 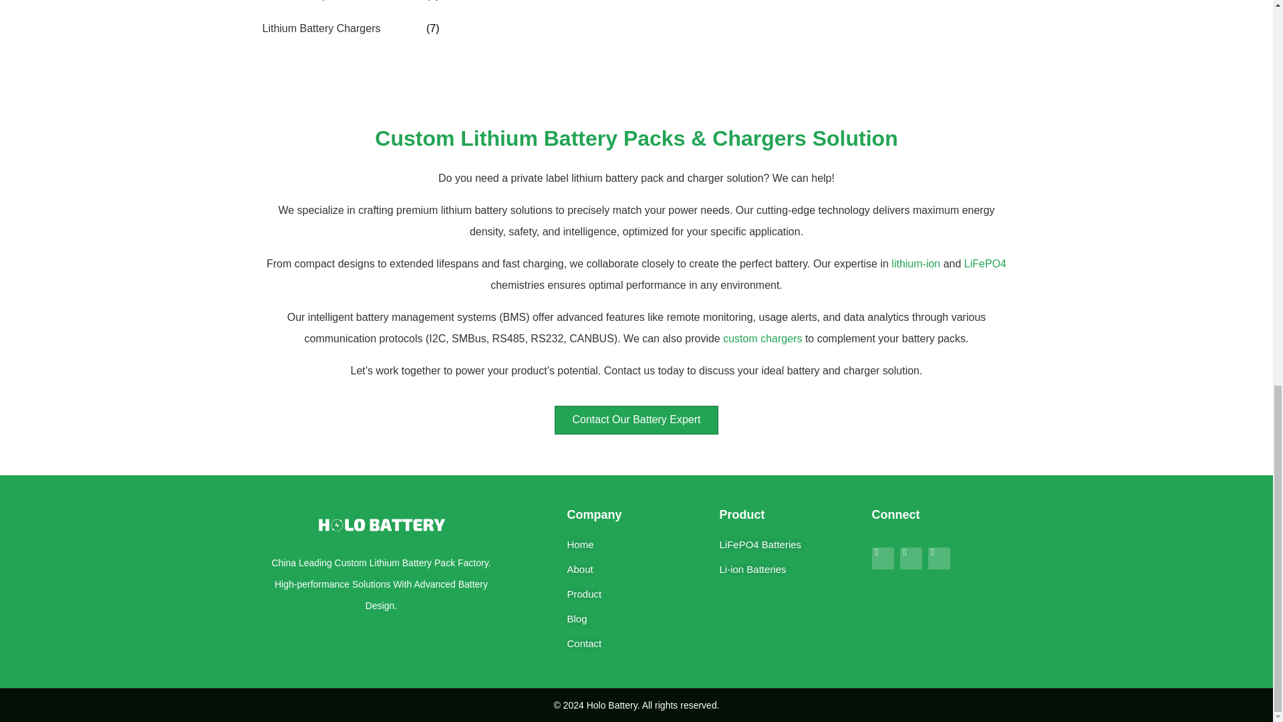 What do you see at coordinates (762, 338) in the screenshot?
I see `custom chargers` at bounding box center [762, 338].